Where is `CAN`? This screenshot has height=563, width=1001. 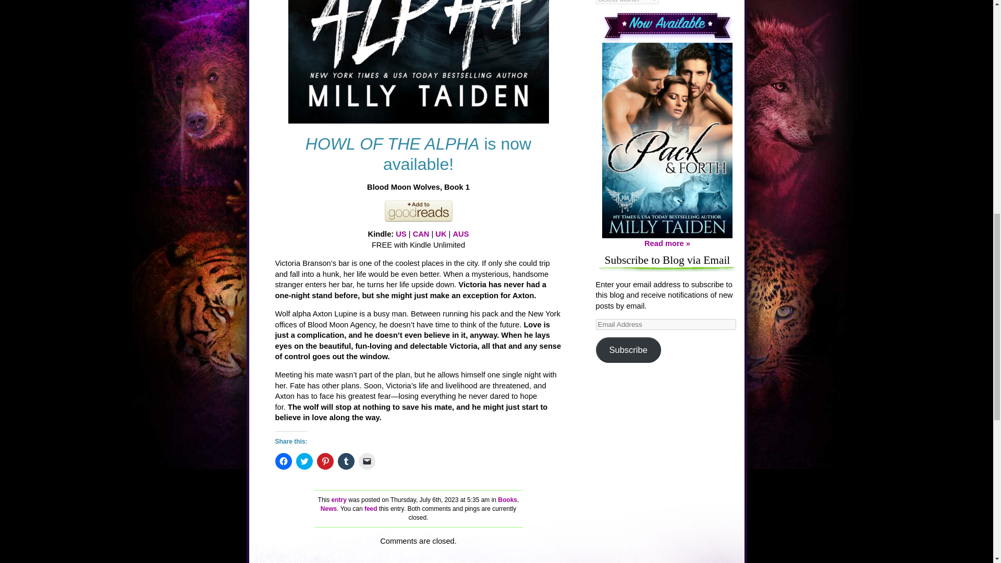 CAN is located at coordinates (421, 234).